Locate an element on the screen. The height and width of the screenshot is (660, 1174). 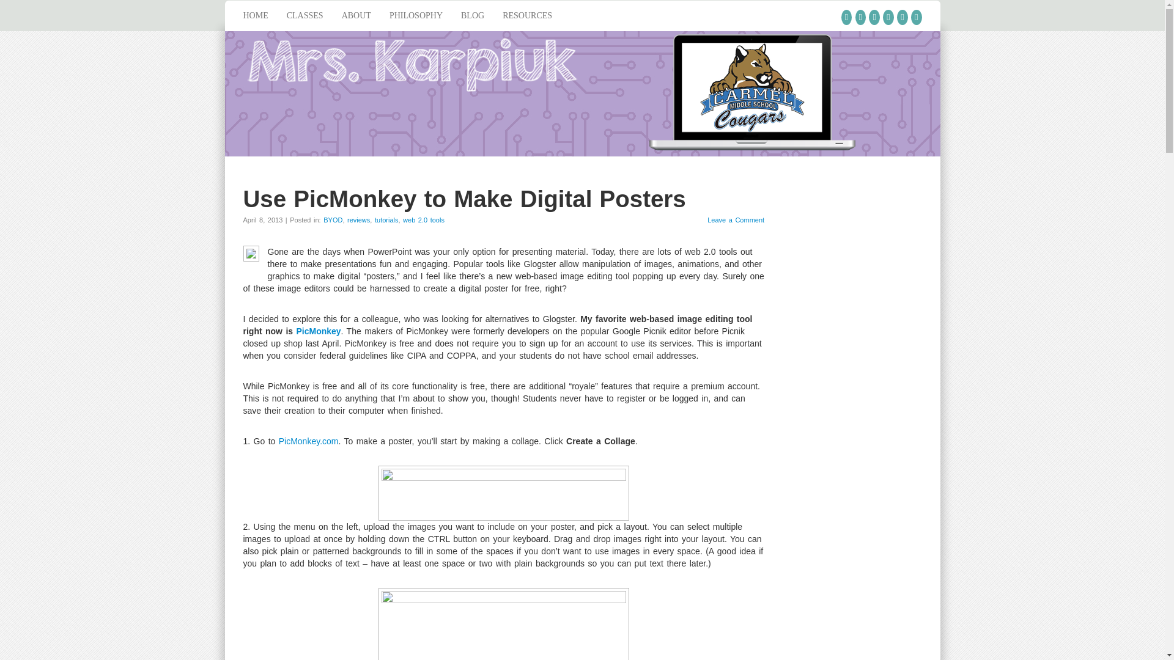
PicMonkey.com is located at coordinates (309, 441).